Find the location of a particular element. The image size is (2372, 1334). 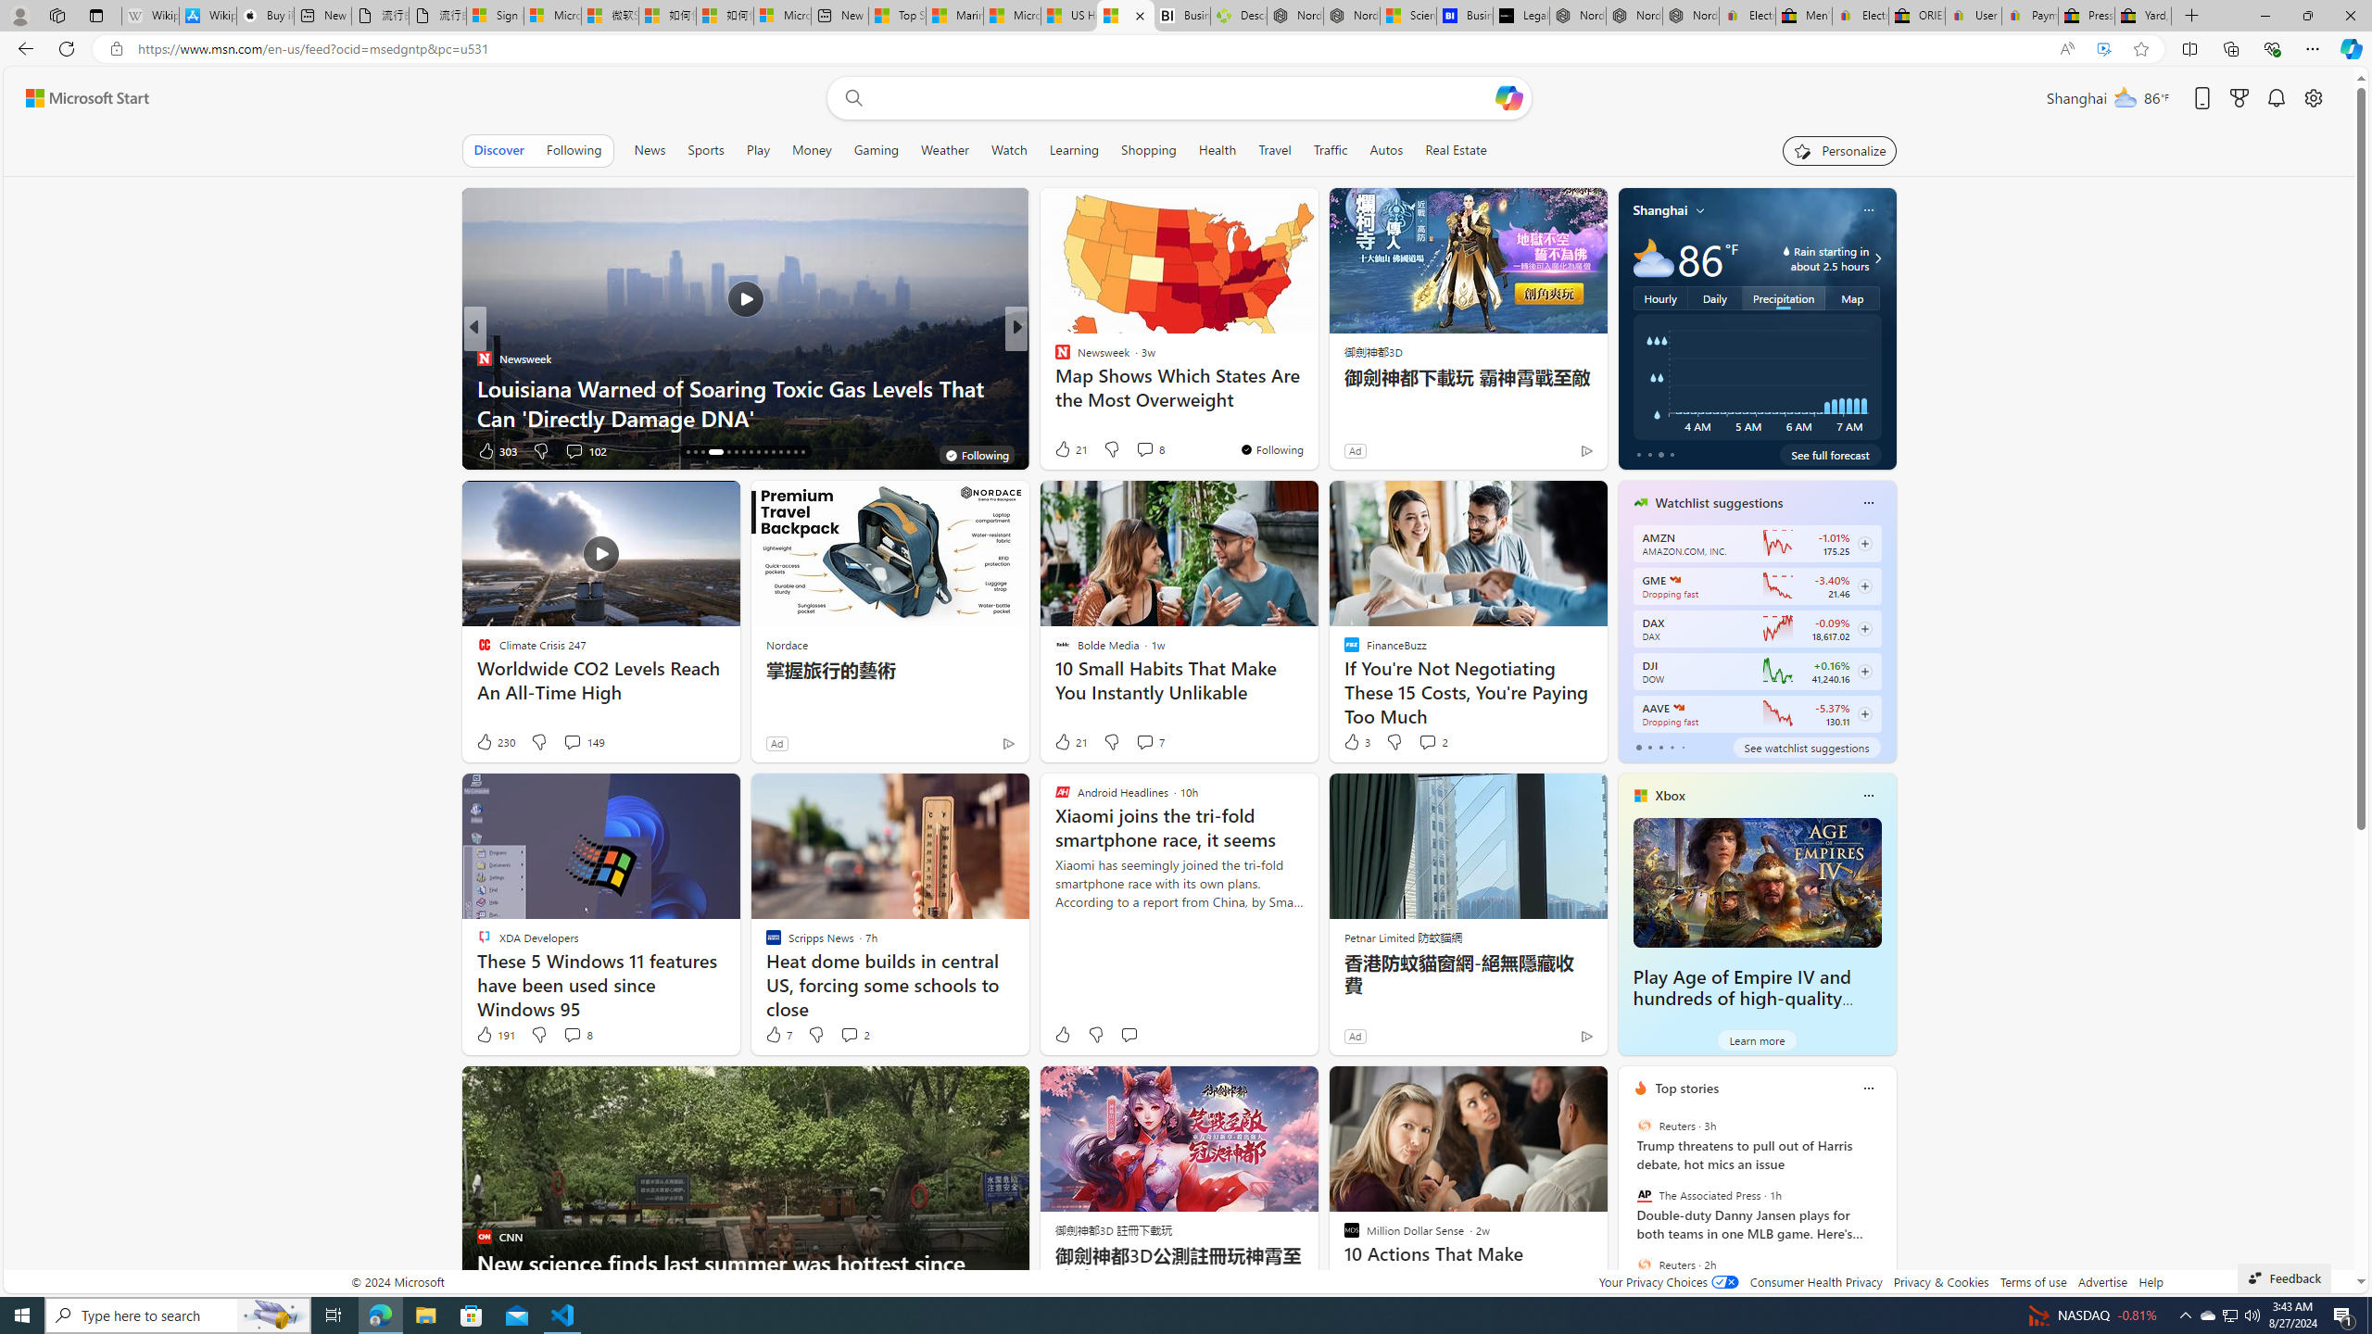

Daily is located at coordinates (1714, 298).